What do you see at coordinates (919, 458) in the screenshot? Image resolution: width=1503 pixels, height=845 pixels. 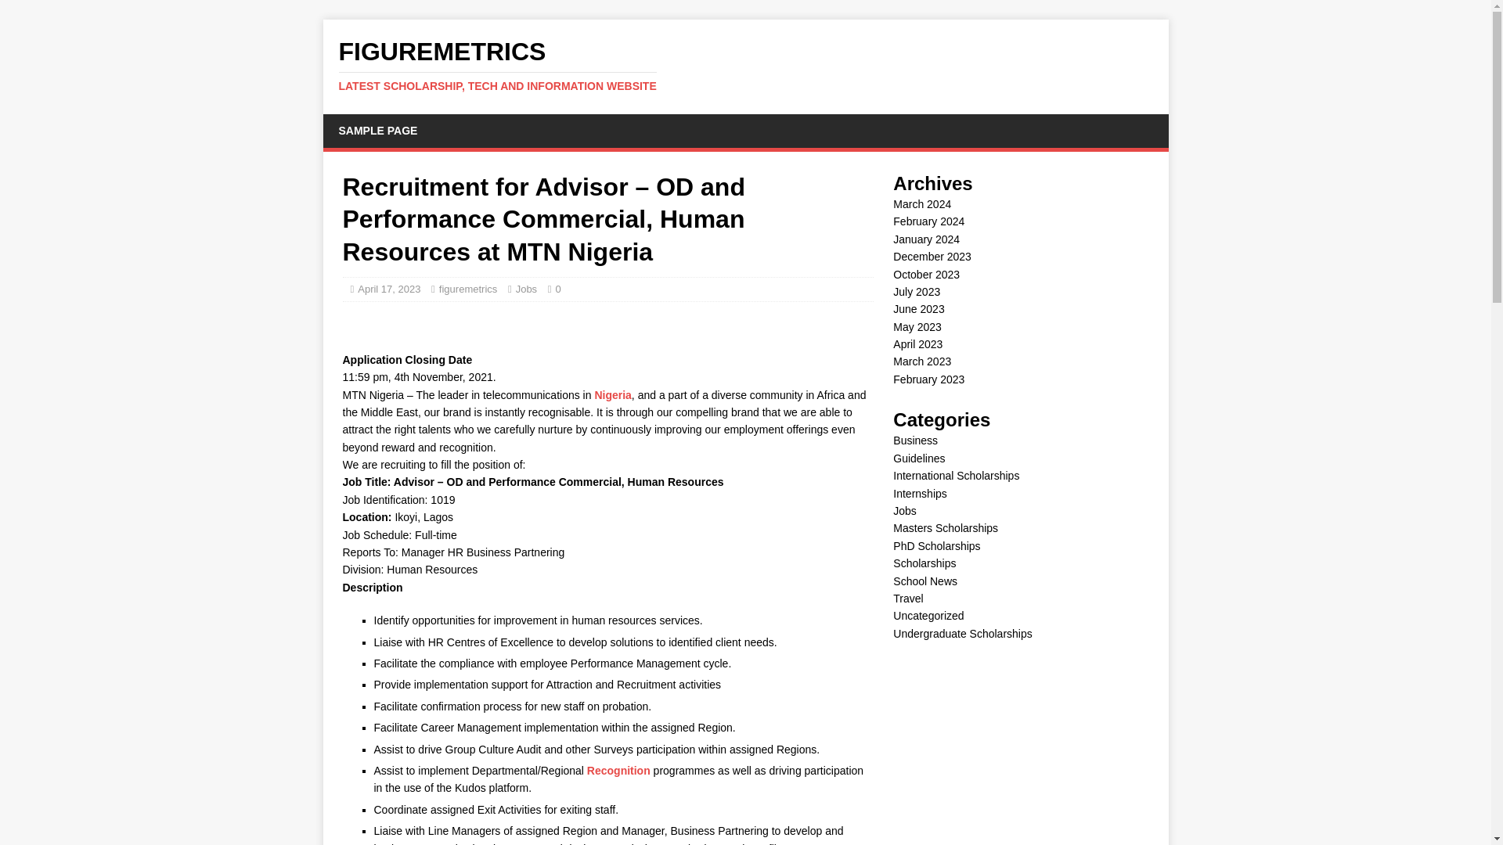 I see `Guidelines` at bounding box center [919, 458].